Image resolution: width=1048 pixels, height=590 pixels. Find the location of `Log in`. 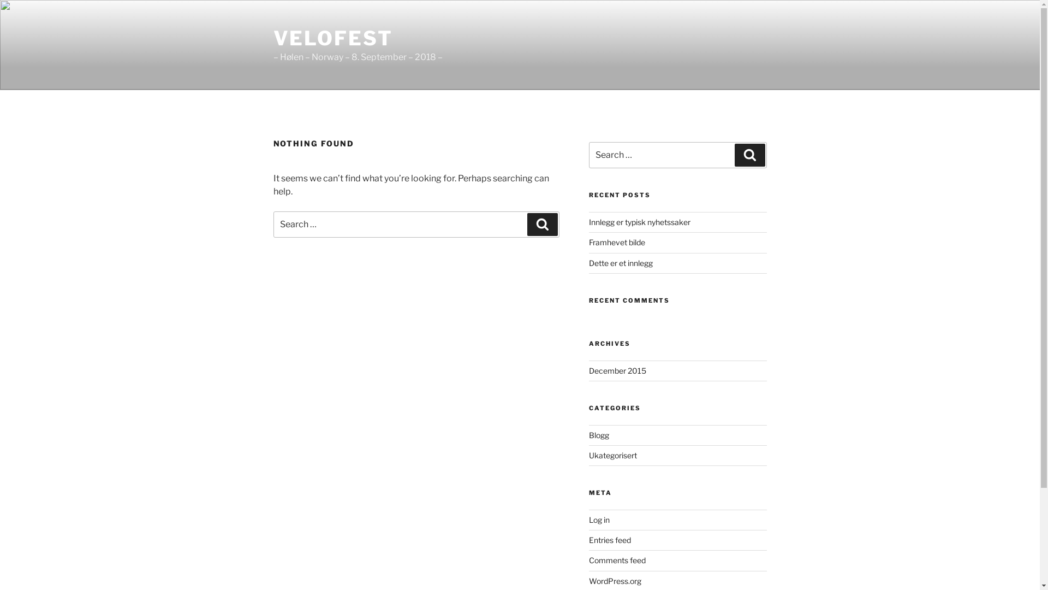

Log in is located at coordinates (599, 520).